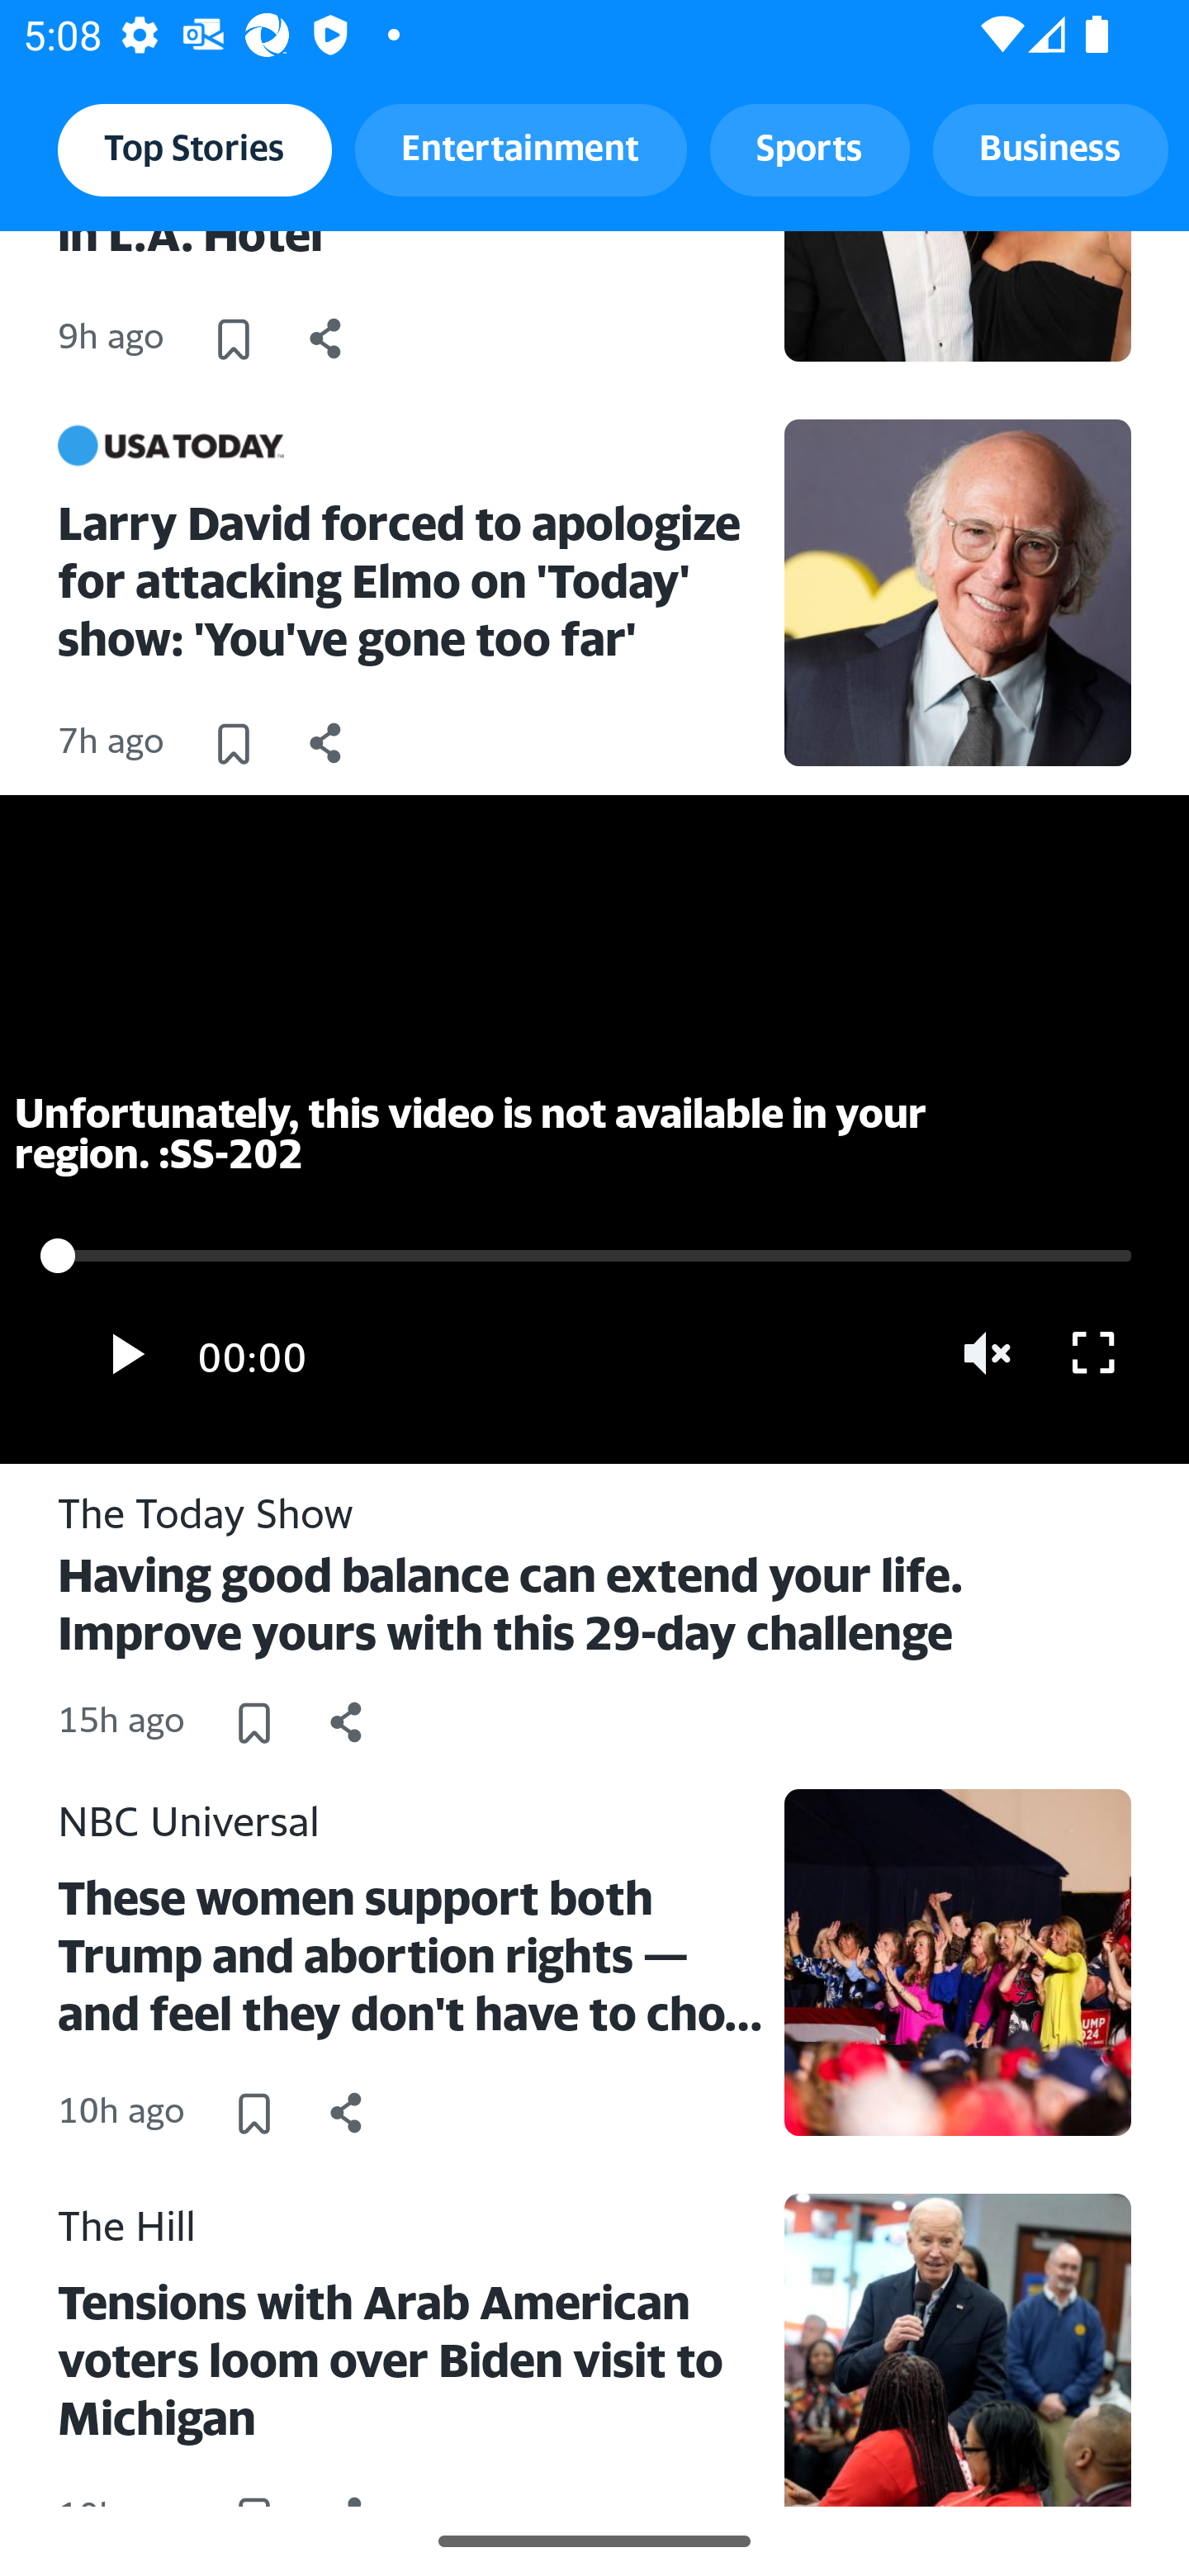  What do you see at coordinates (989, 1353) in the screenshot?
I see `Unmute` at bounding box center [989, 1353].